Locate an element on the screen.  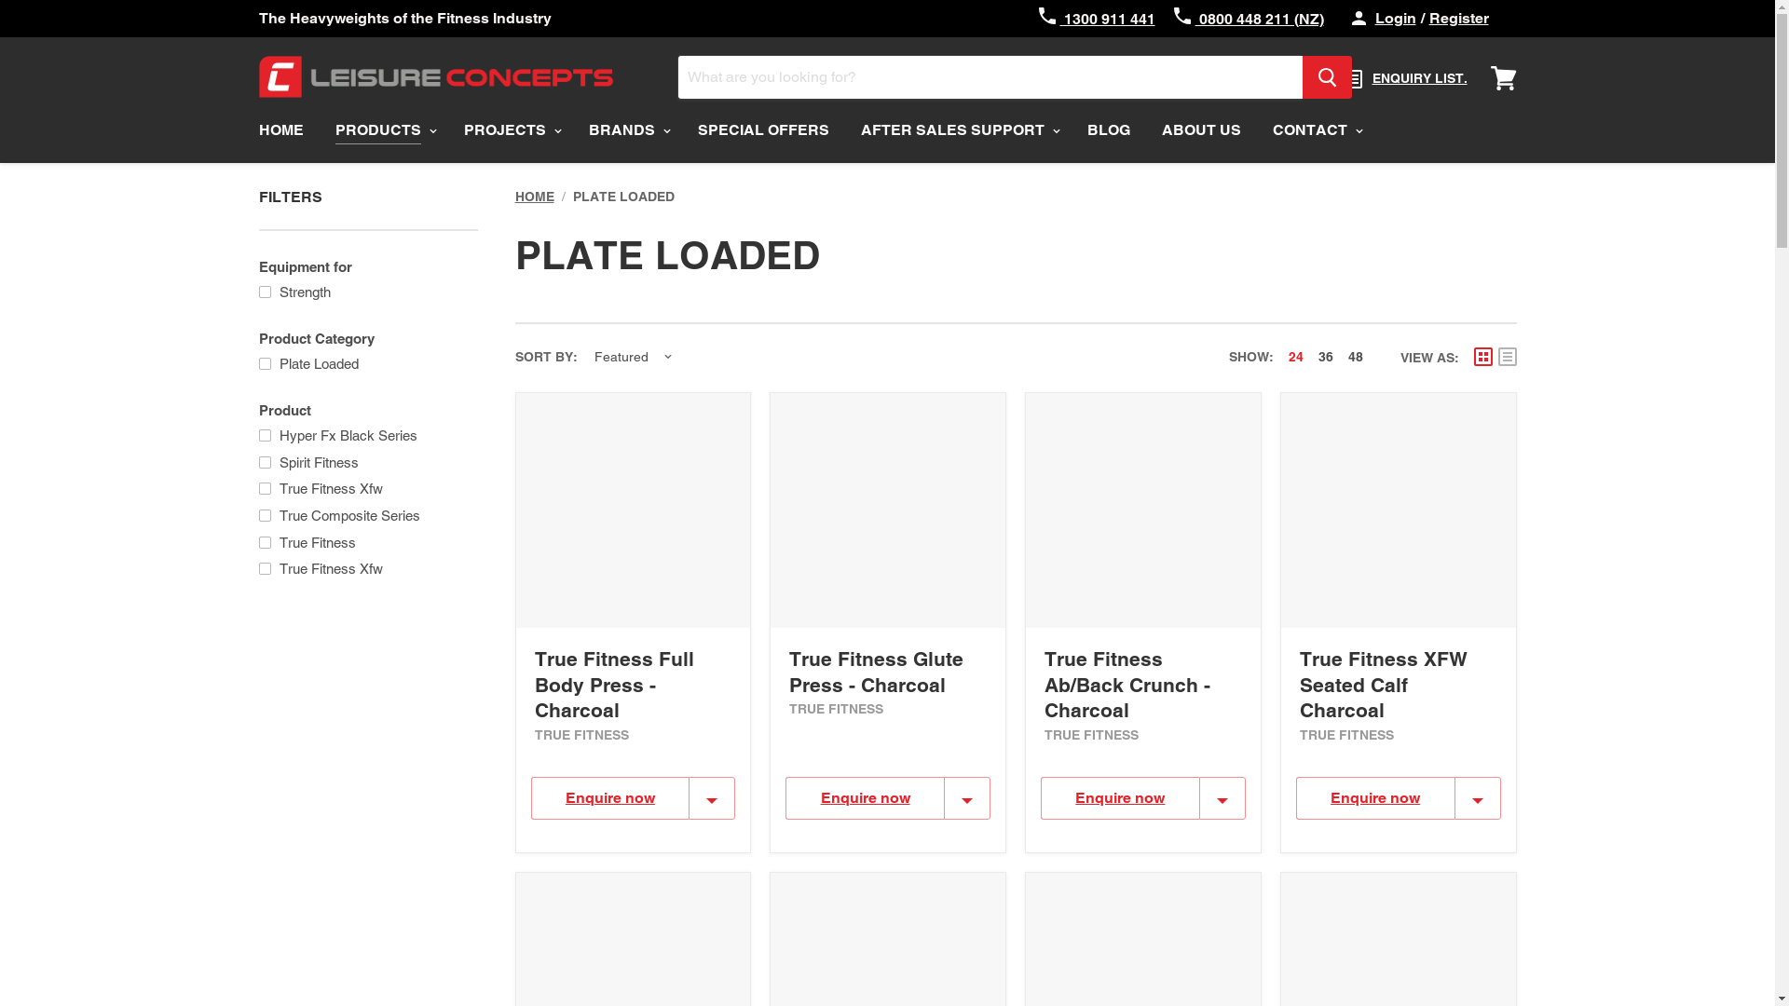
True Fitness is located at coordinates (366, 542).